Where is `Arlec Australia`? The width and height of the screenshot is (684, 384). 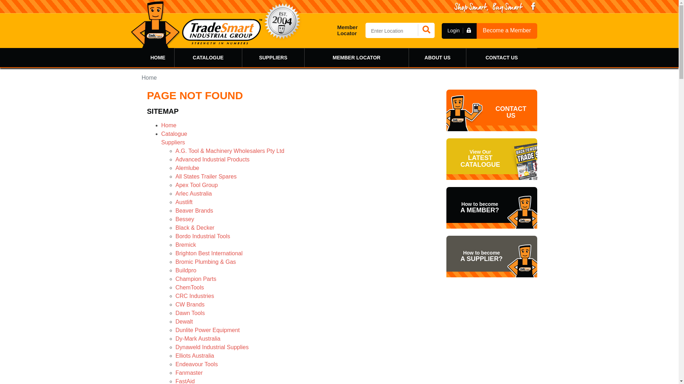
Arlec Australia is located at coordinates (193, 193).